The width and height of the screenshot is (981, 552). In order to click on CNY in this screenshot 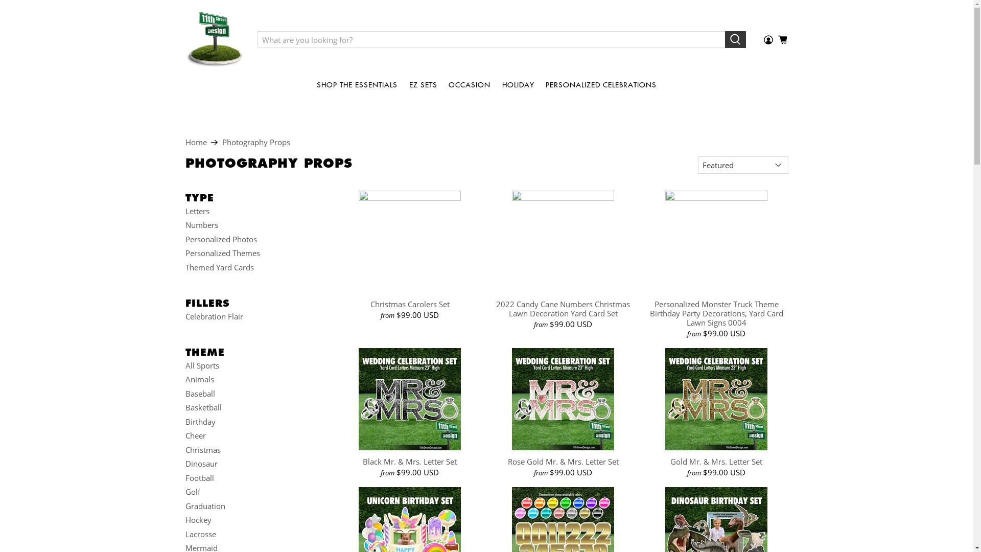, I will do `click(766, 33)`.